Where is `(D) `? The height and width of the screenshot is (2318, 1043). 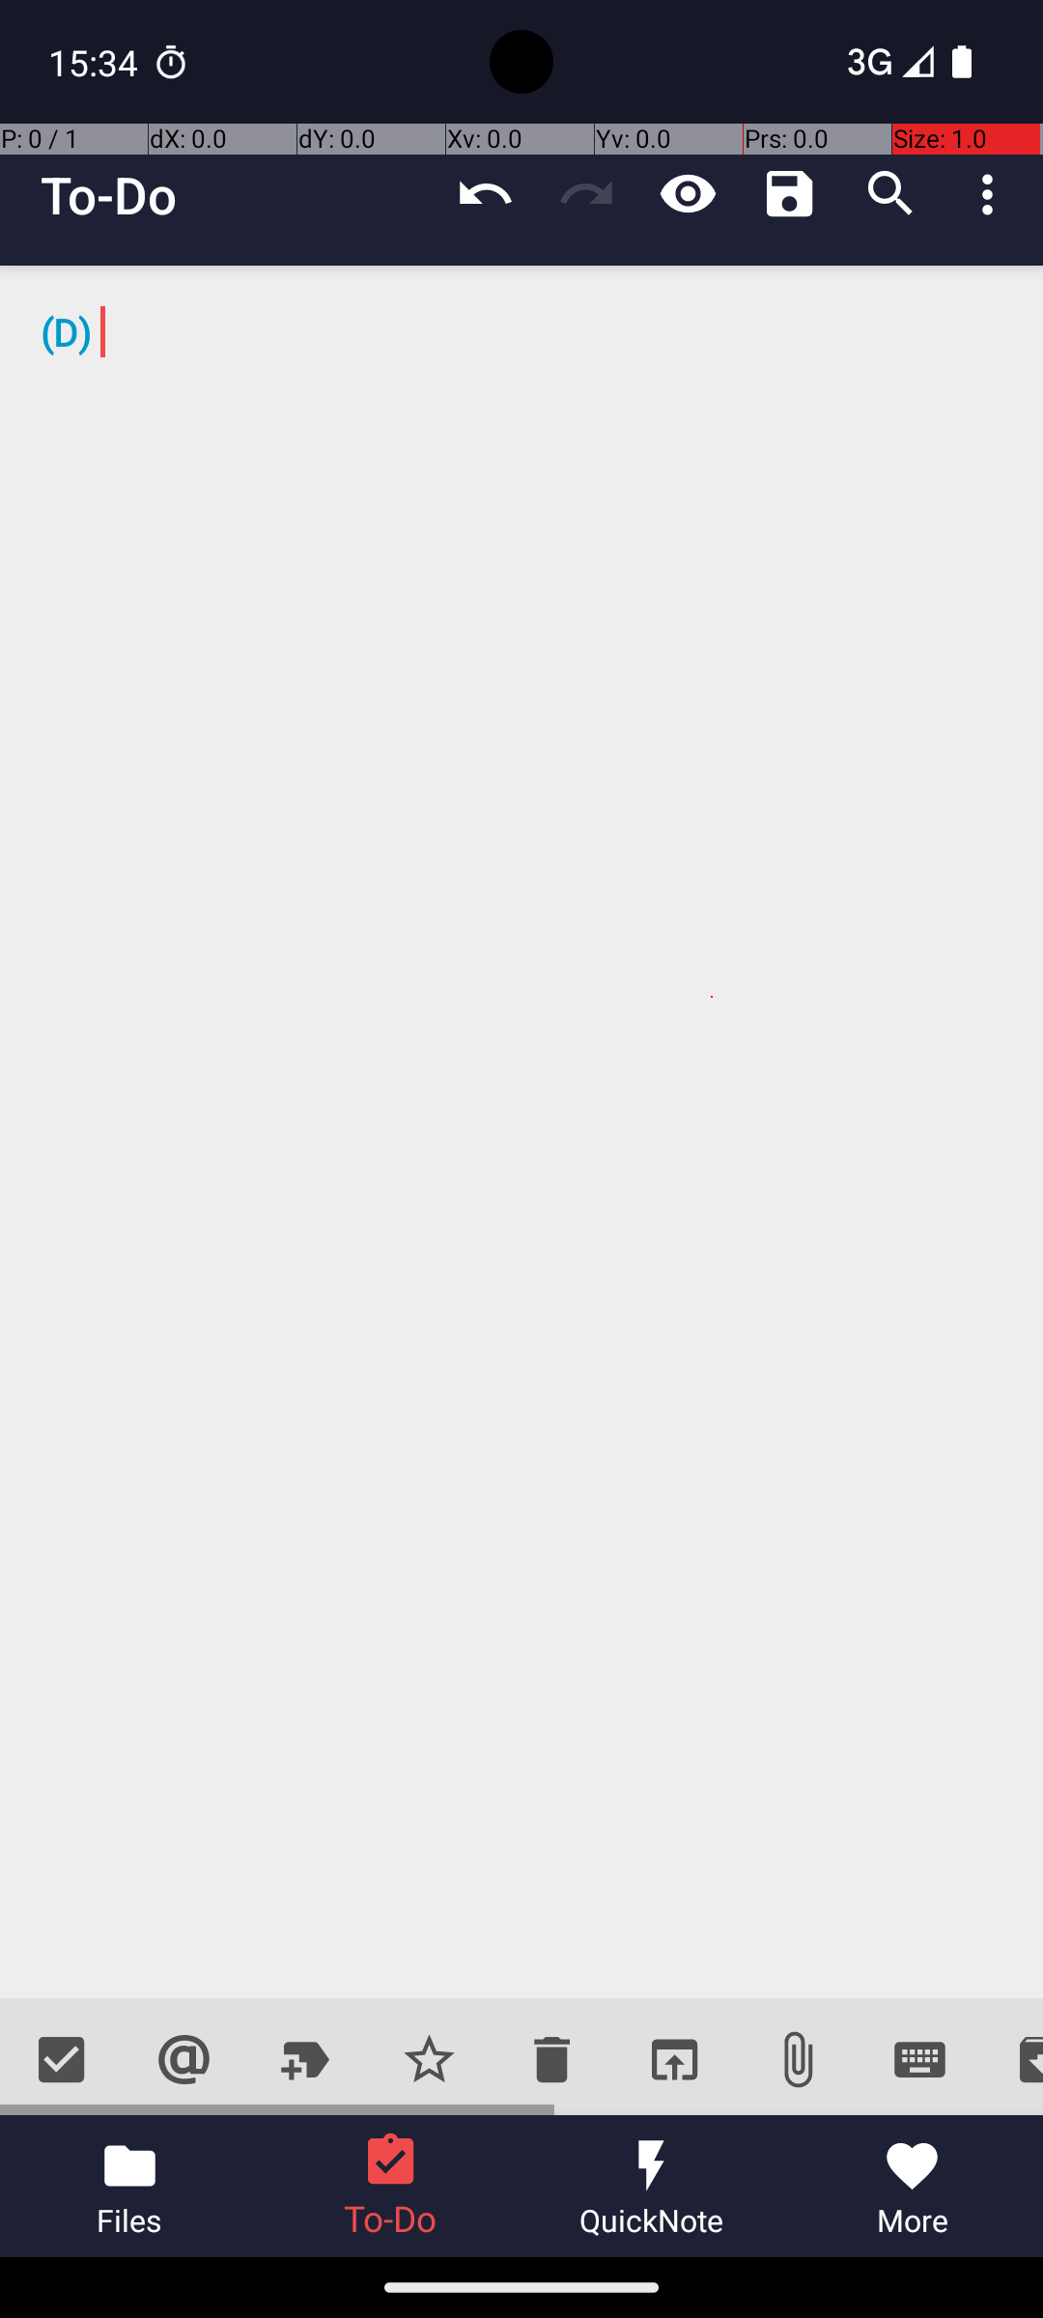 (D)  is located at coordinates (521, 1132).